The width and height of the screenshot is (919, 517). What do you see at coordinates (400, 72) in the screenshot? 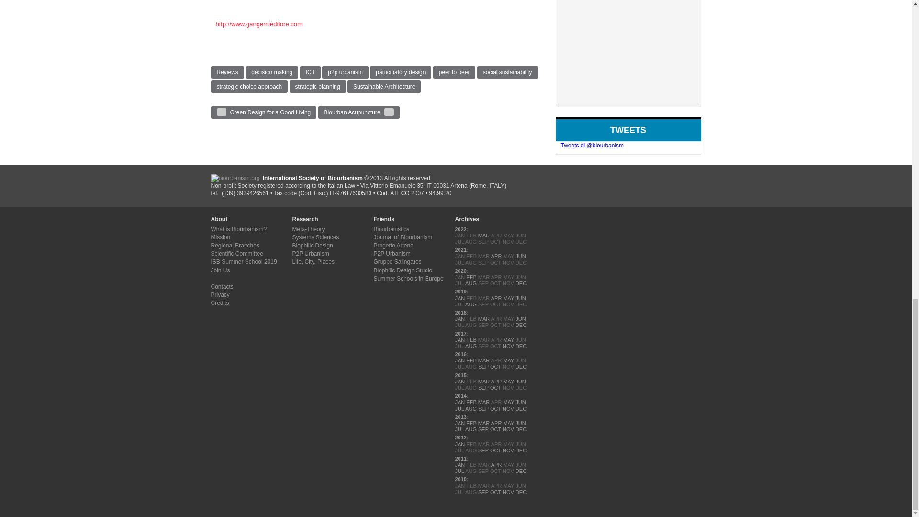
I see `participatory design` at bounding box center [400, 72].